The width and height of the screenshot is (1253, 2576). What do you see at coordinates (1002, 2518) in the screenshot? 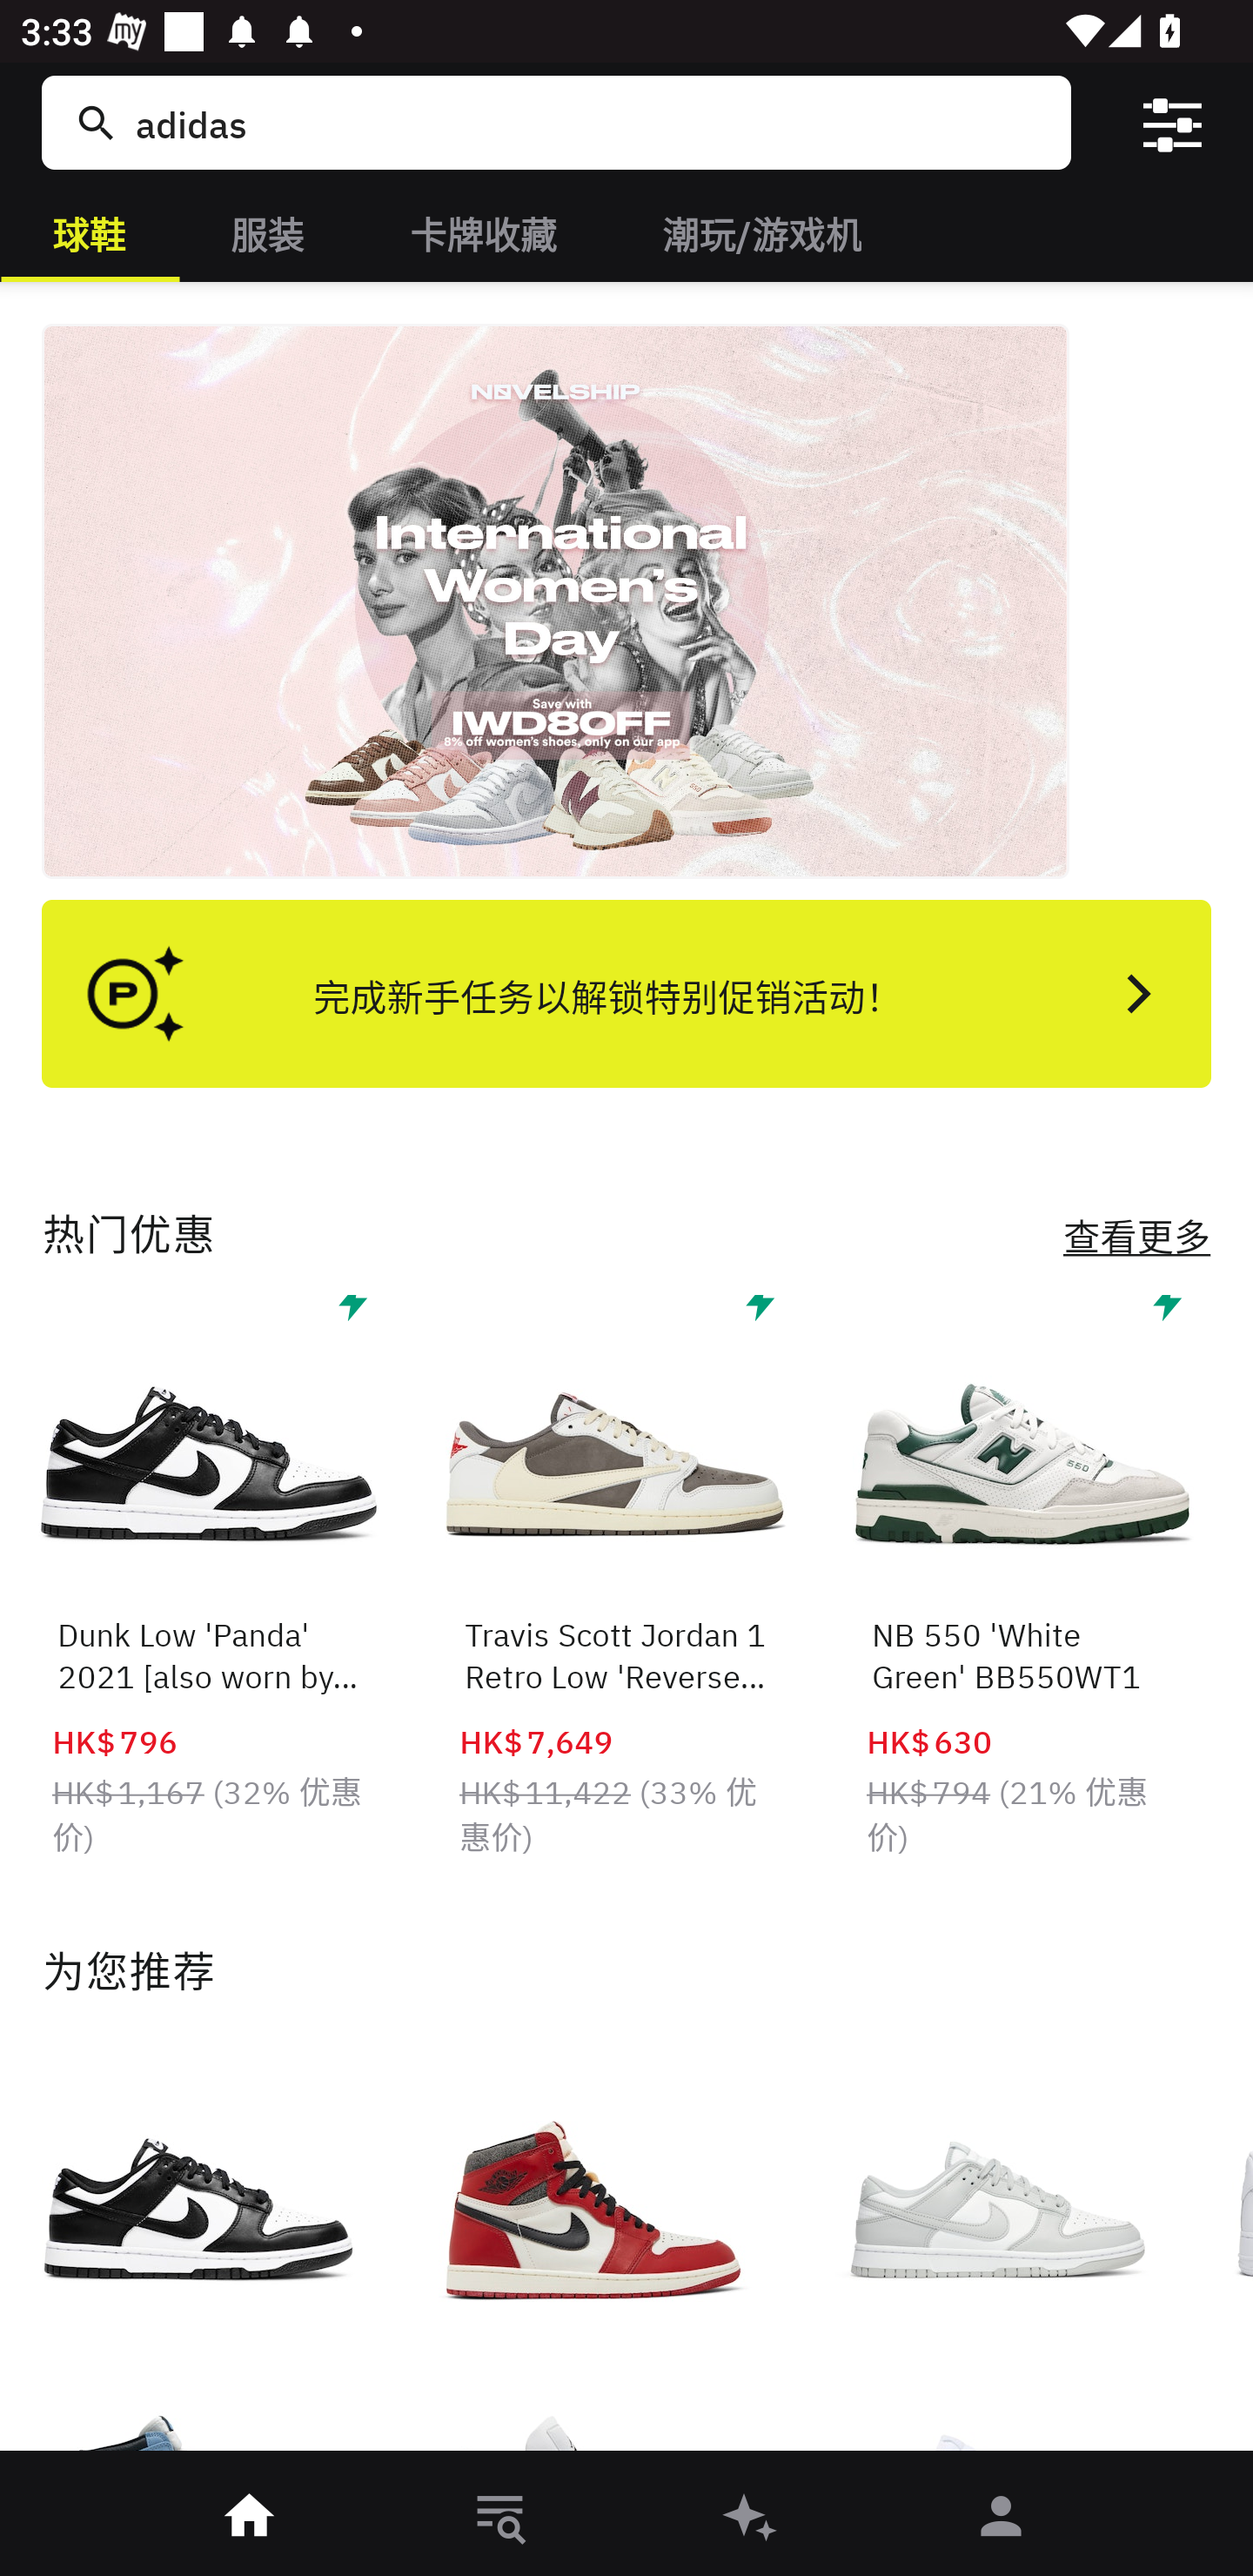
I see `󰀄` at bounding box center [1002, 2518].